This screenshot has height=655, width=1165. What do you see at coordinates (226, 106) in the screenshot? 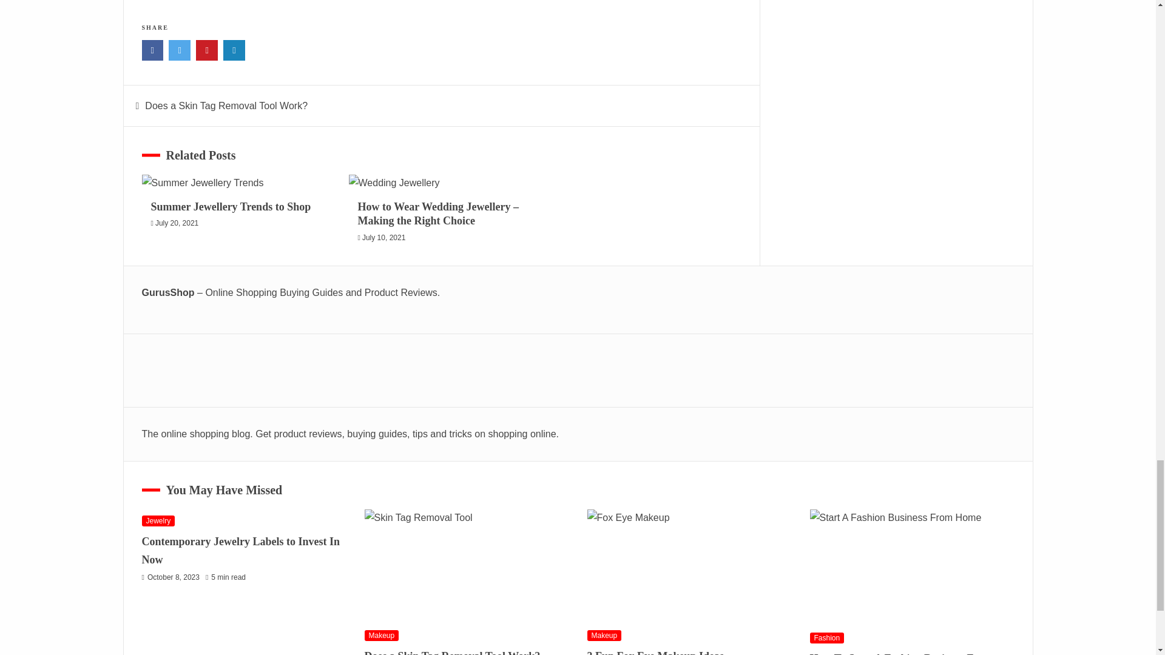
I see `Does a Skin Tag Removal Tool Work?` at bounding box center [226, 106].